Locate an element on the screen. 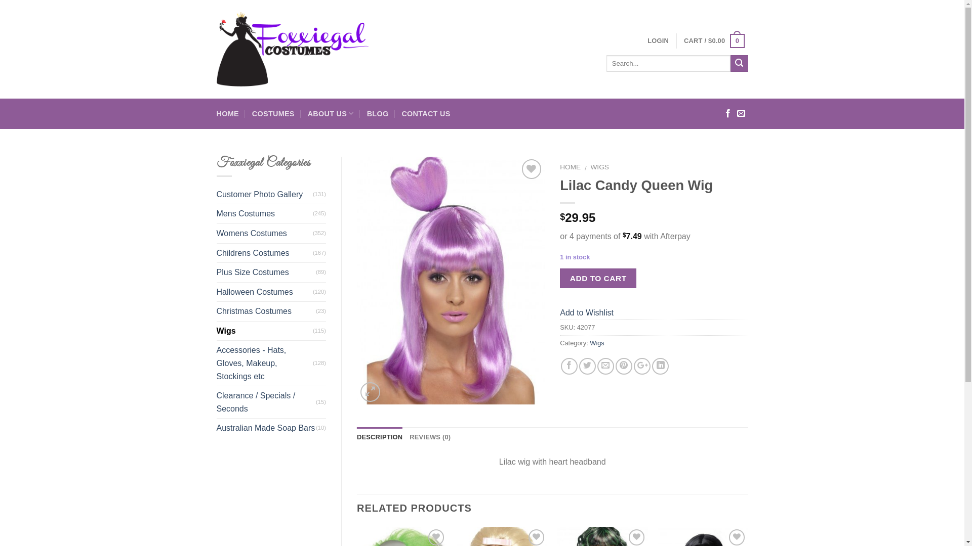 The height and width of the screenshot is (546, 972). Customer Photo Gallery is located at coordinates (265, 195).